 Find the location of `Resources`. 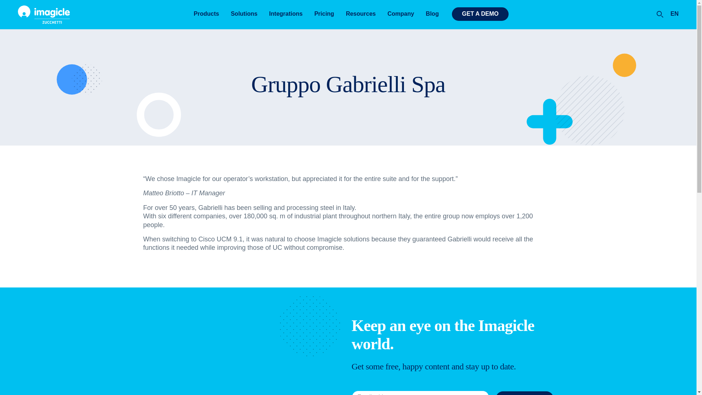

Resources is located at coordinates (361, 14).